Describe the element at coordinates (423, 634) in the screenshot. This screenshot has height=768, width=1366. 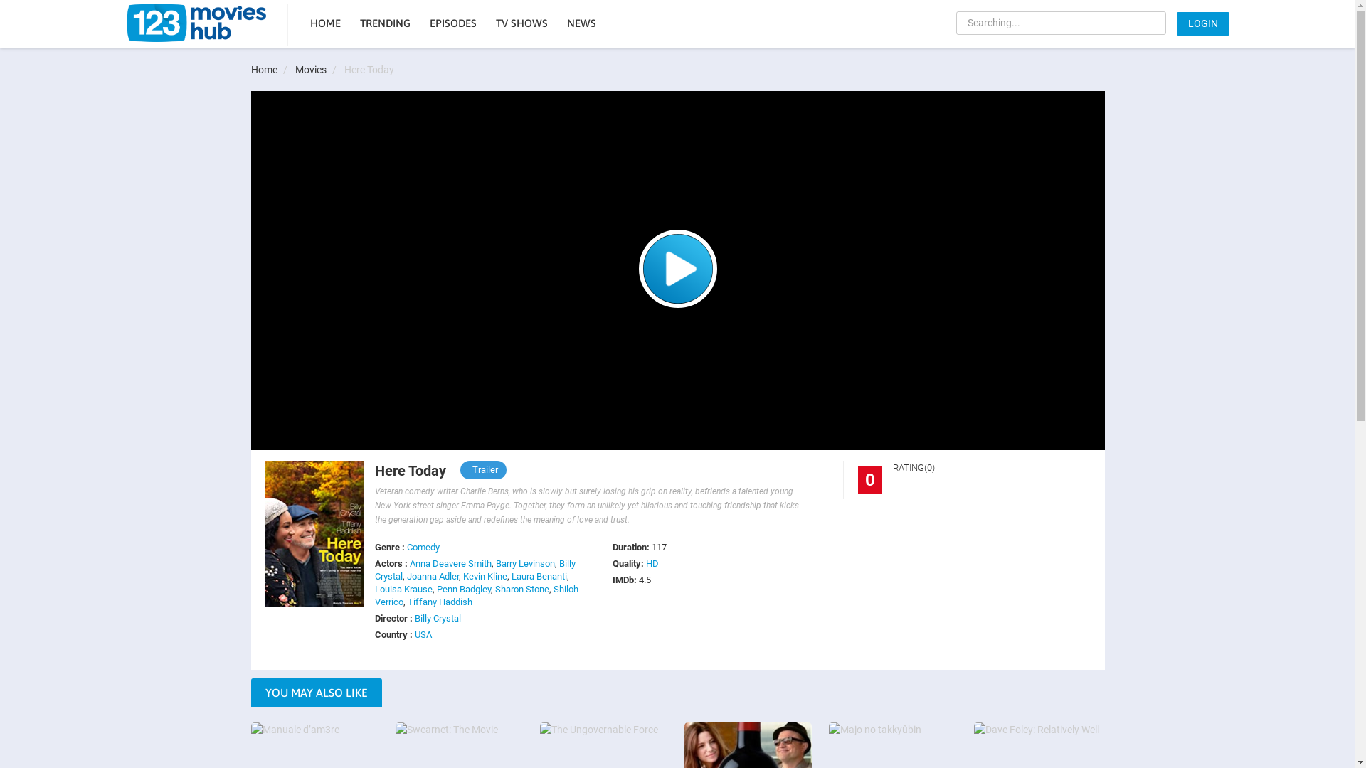
I see `USA` at that location.